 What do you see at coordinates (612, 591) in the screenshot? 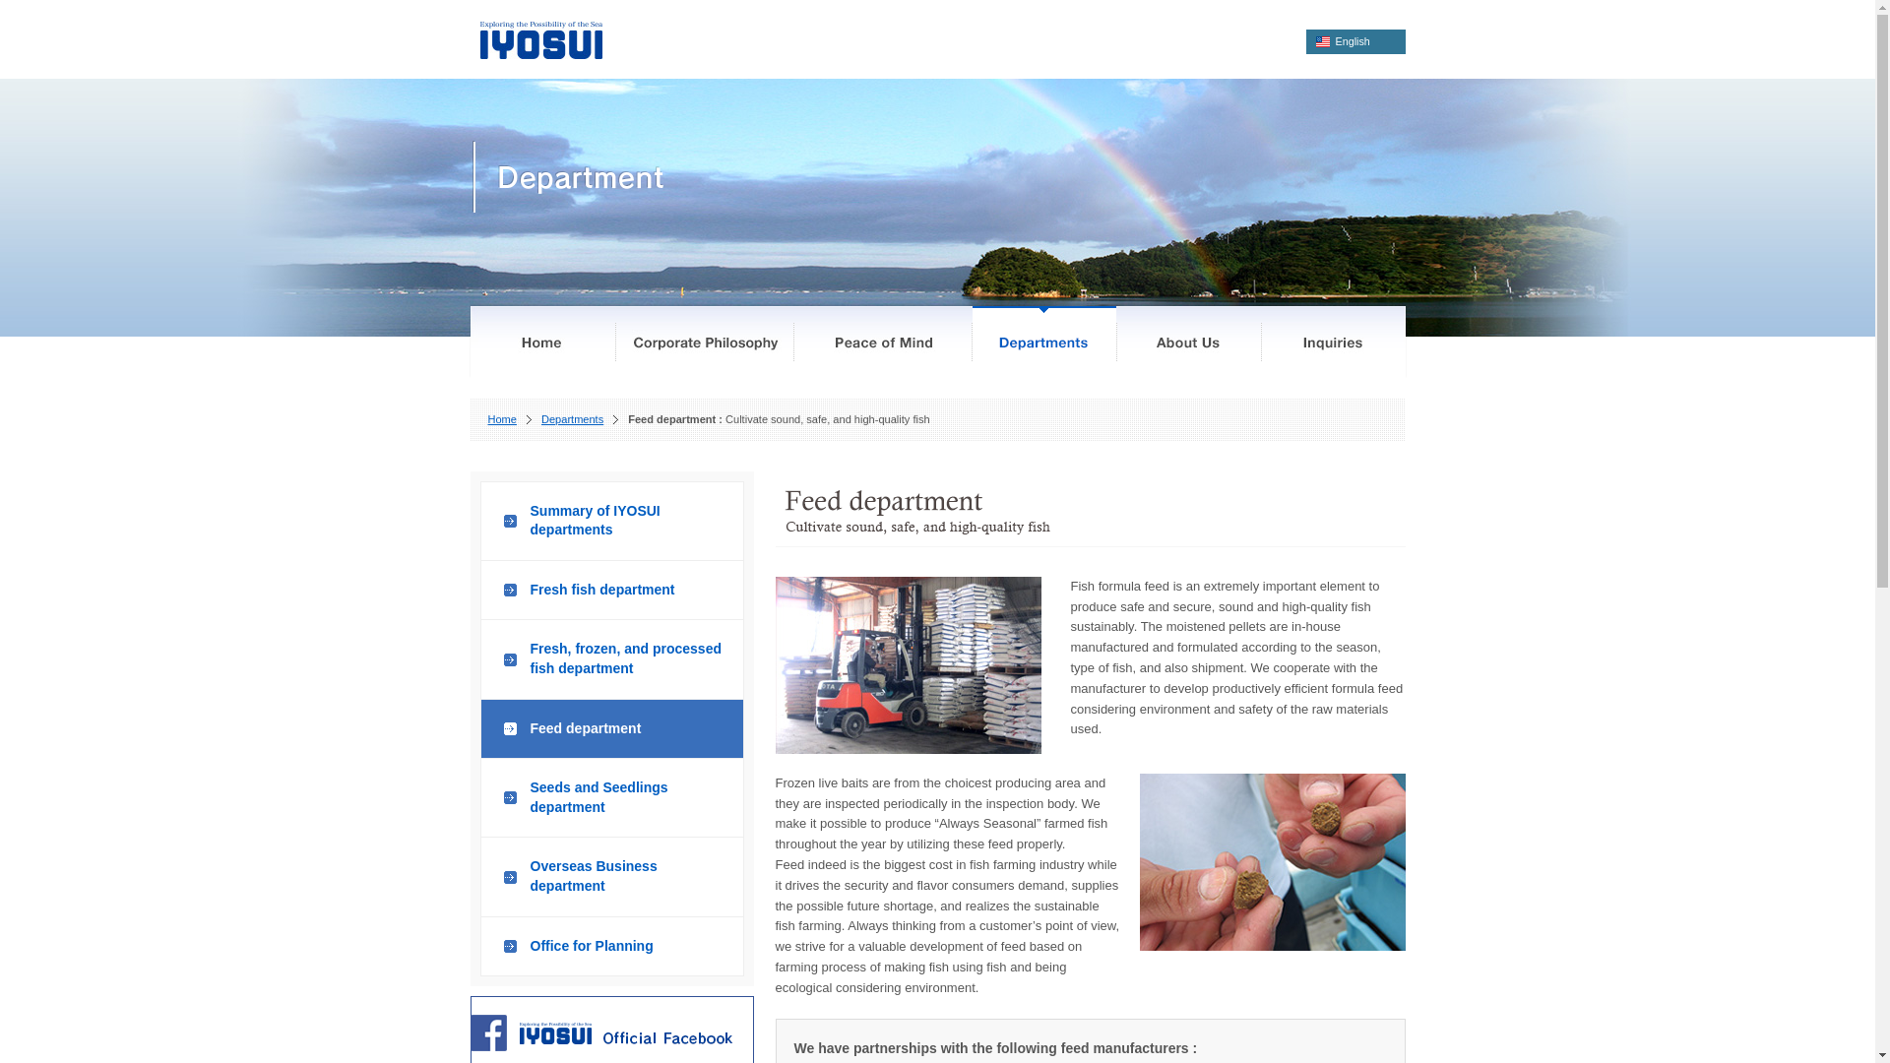
I see `Fresh fish department` at bounding box center [612, 591].